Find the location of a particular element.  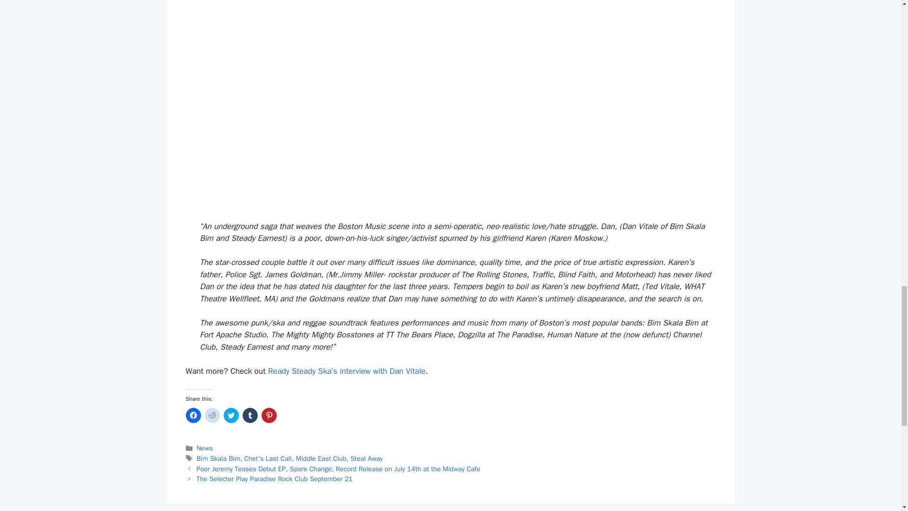

Click to share on Facebook is located at coordinates (193, 415).